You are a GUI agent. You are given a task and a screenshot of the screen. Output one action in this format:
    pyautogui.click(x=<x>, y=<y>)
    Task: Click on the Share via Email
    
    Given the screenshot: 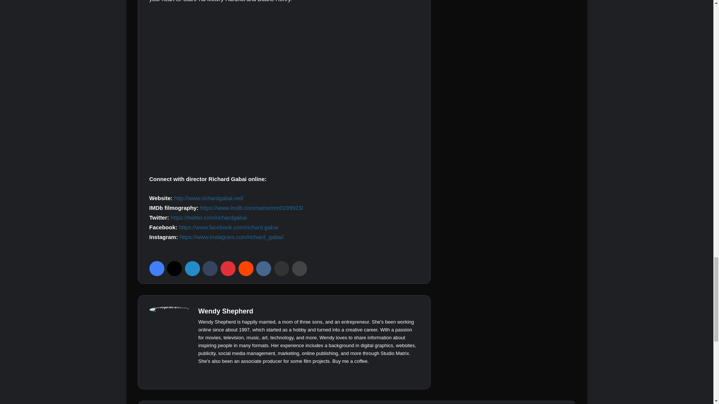 What is the action you would take?
    pyautogui.click(x=281, y=268)
    